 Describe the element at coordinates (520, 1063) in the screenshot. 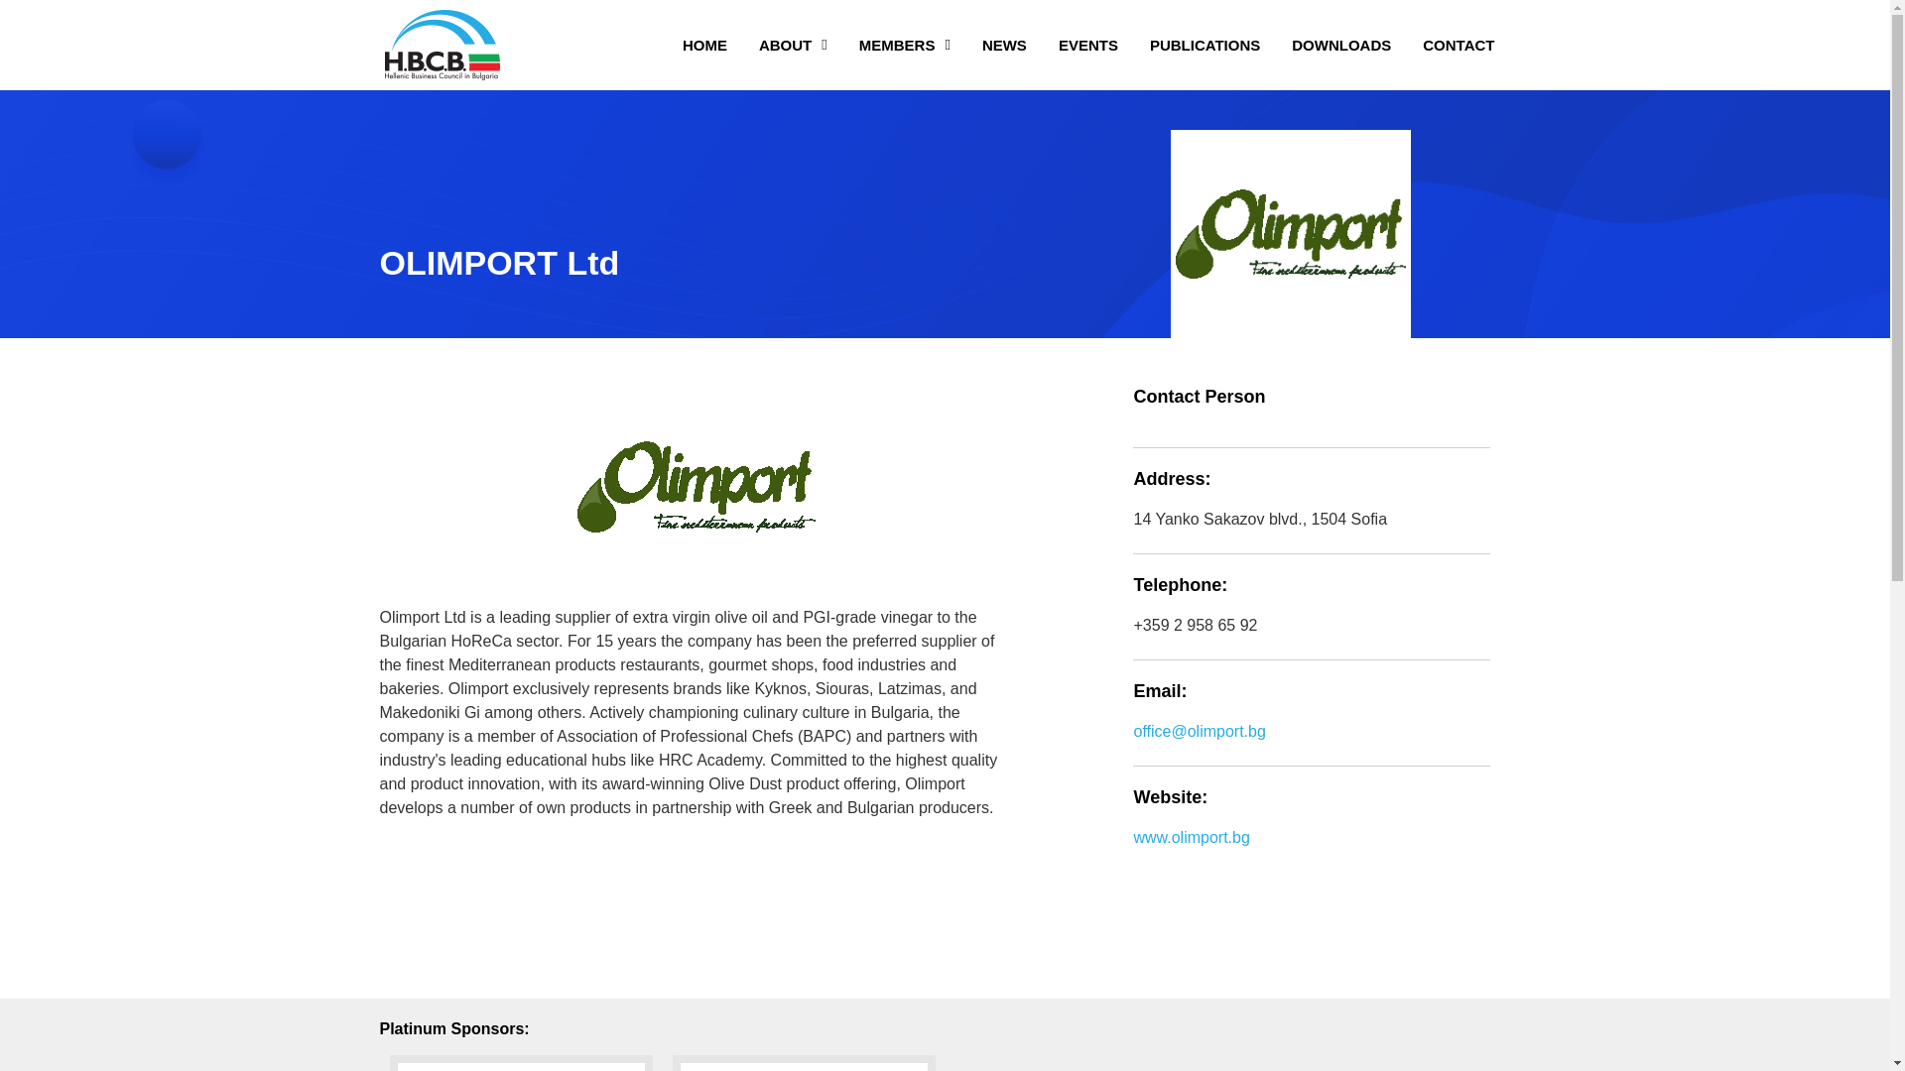

I see `Postbank` at that location.